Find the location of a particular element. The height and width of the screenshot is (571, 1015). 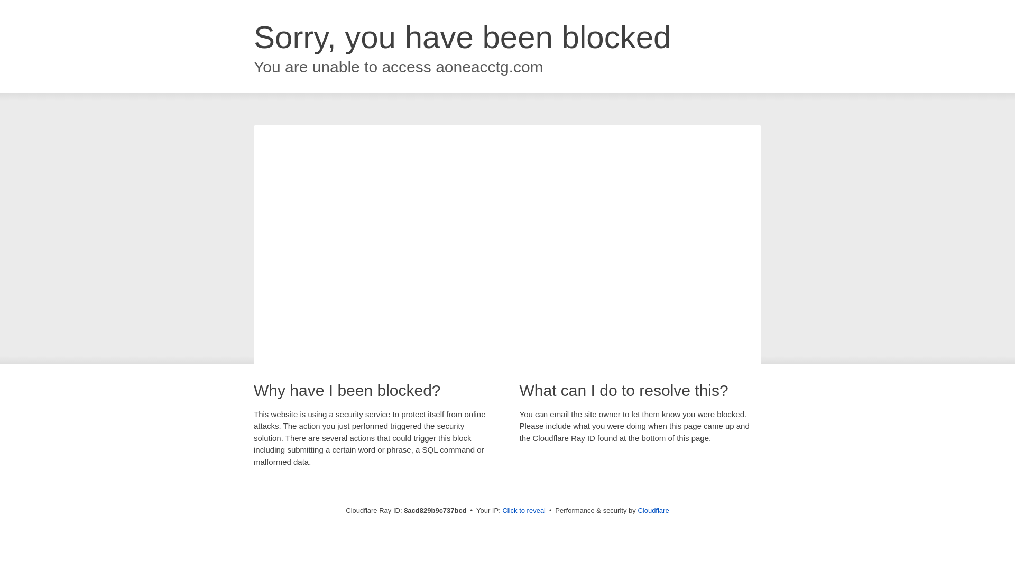

Cloudflare is located at coordinates (653, 510).